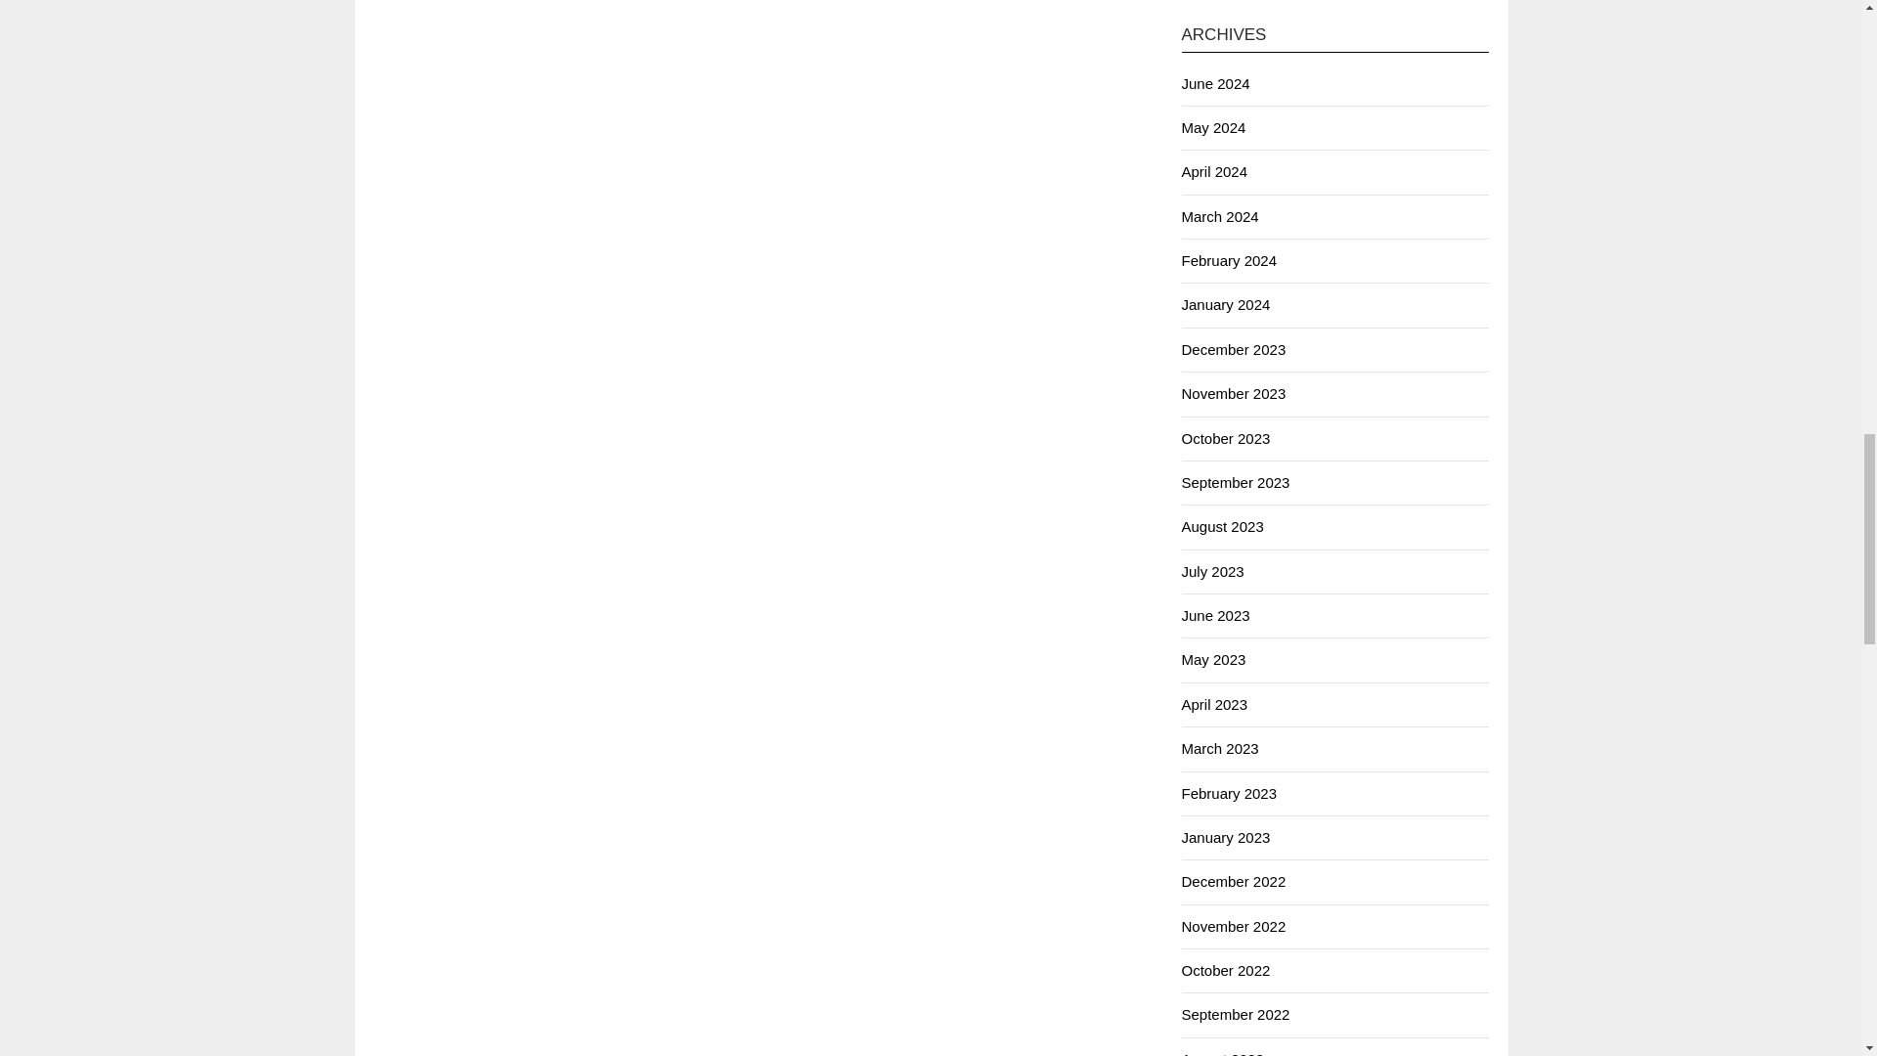  What do you see at coordinates (1218, 216) in the screenshot?
I see `March 2024` at bounding box center [1218, 216].